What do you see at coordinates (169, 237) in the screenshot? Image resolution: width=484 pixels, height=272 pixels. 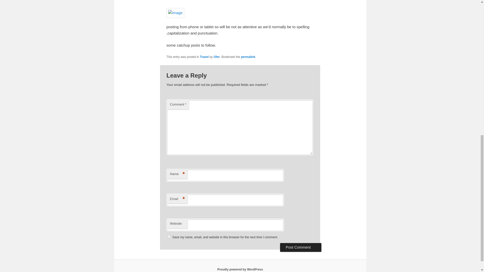 I see `yes` at bounding box center [169, 237].